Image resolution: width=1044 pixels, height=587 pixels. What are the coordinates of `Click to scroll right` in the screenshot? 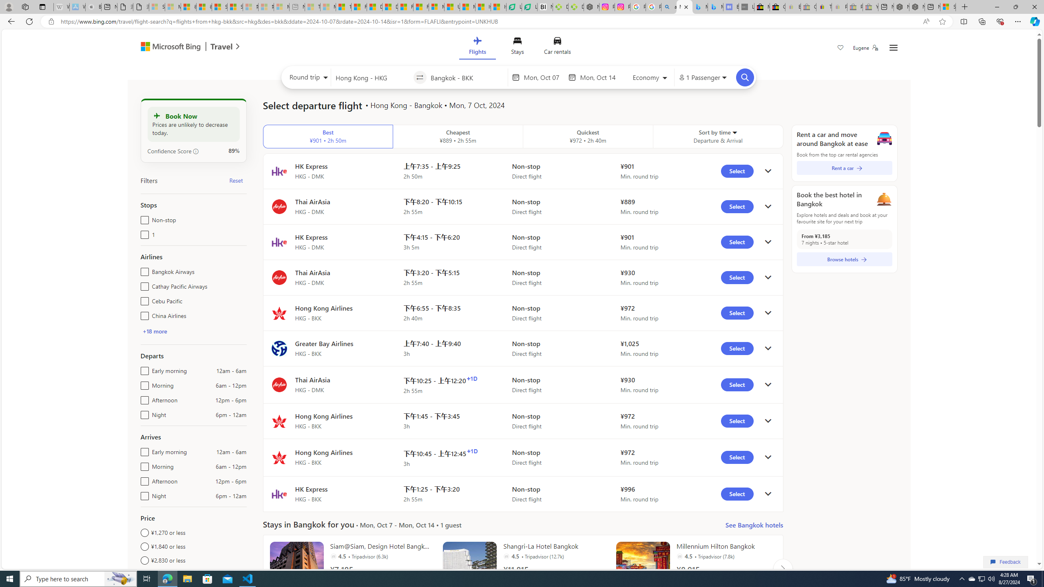 It's located at (782, 568).